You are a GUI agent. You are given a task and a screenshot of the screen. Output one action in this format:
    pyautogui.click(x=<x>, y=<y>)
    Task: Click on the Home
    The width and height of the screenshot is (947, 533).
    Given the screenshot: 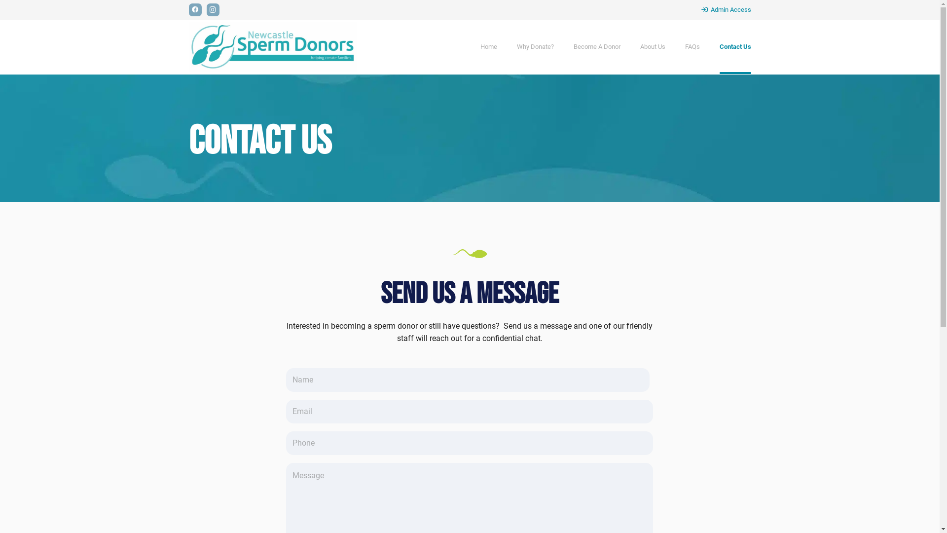 What is the action you would take?
    pyautogui.click(x=489, y=47)
    